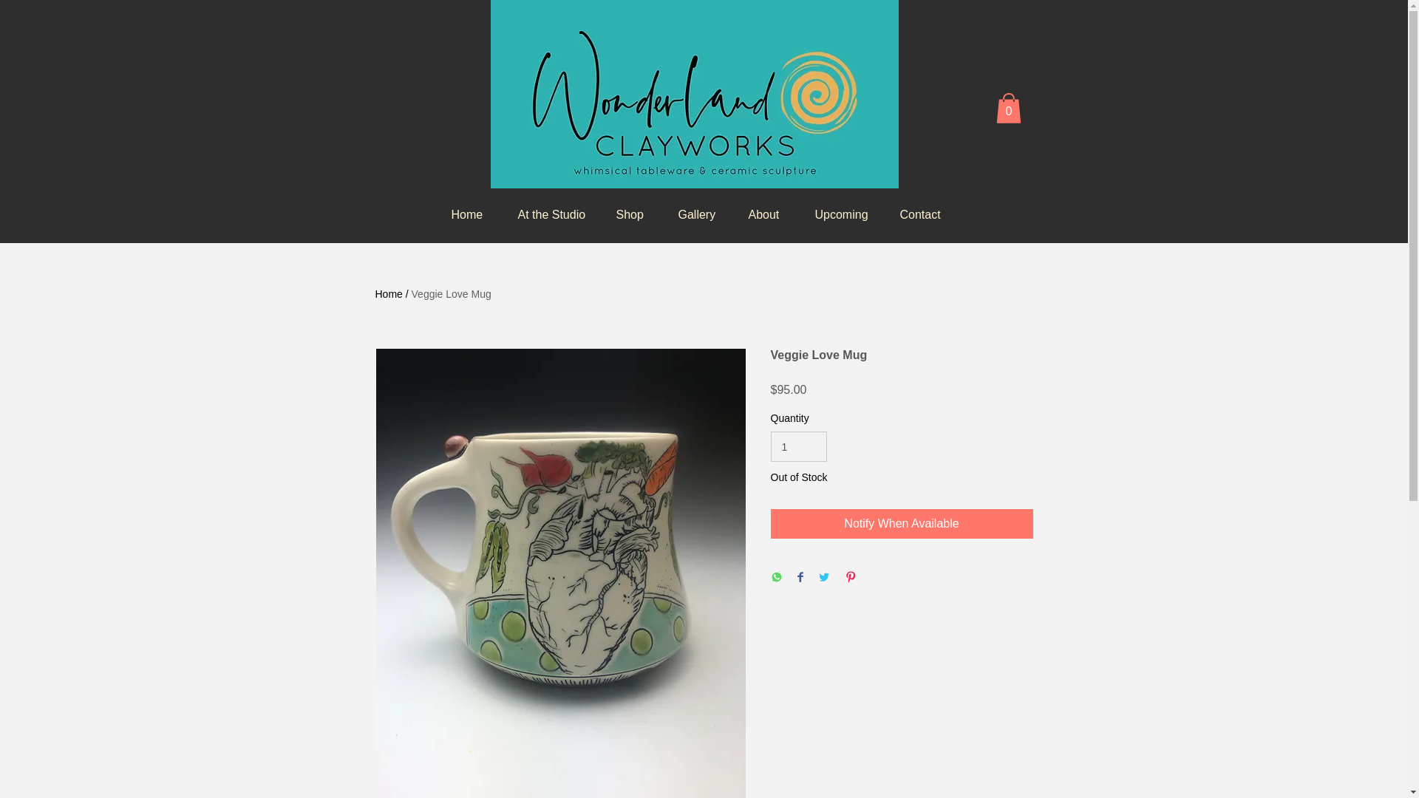 Image resolution: width=1419 pixels, height=798 pixels. I want to click on Shop, so click(628, 214).